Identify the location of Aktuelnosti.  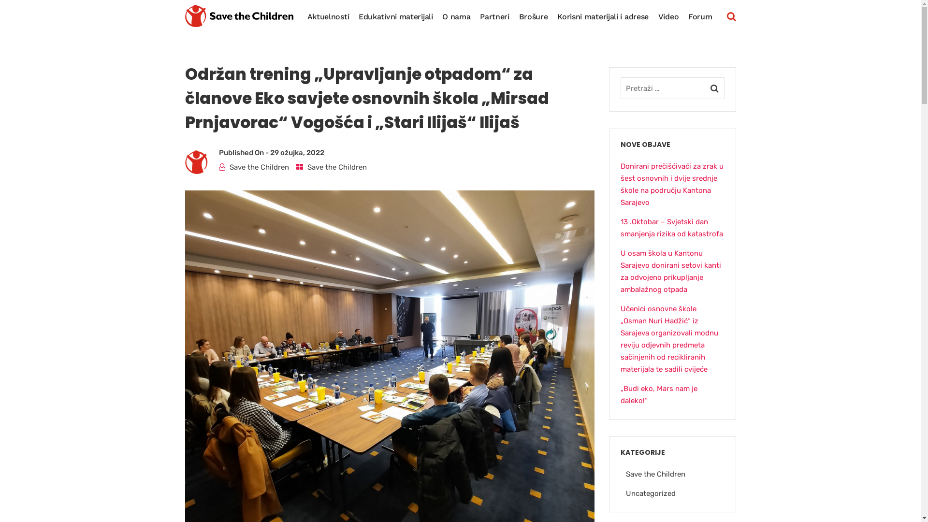
(329, 16).